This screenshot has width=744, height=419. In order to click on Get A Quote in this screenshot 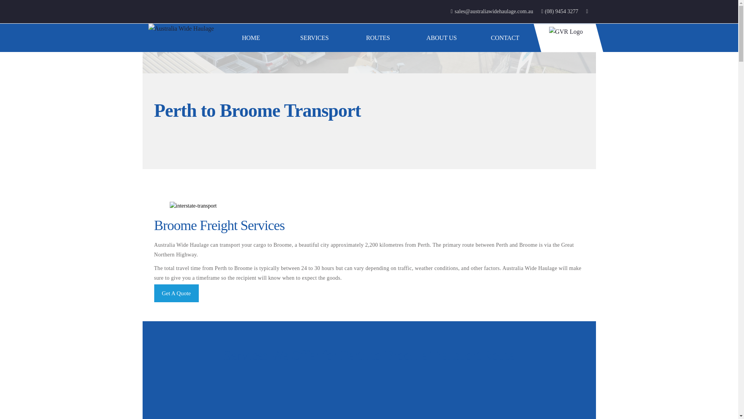, I will do `click(176, 293)`.